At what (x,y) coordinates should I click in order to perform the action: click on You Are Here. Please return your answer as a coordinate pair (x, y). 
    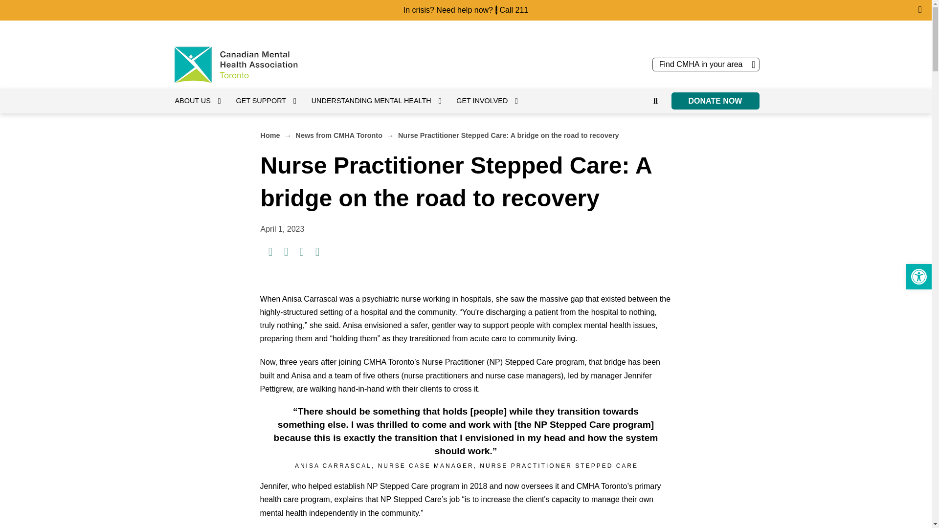
    Looking at the image, I should click on (509, 135).